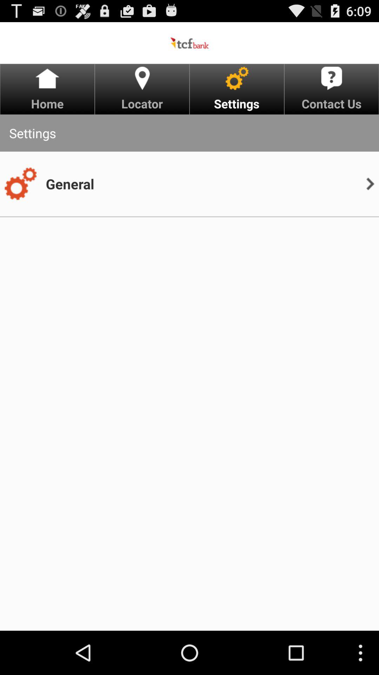 This screenshot has width=379, height=675. Describe the element at coordinates (70, 184) in the screenshot. I see `open app below settings` at that location.